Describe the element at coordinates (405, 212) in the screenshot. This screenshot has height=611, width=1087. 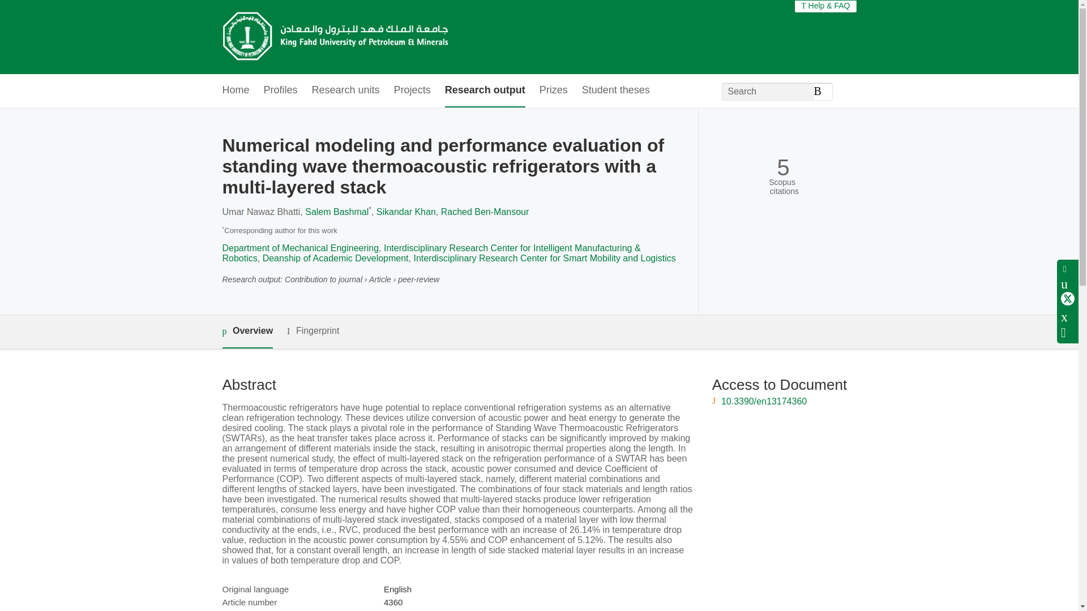
I see `Sikandar Khan` at that location.